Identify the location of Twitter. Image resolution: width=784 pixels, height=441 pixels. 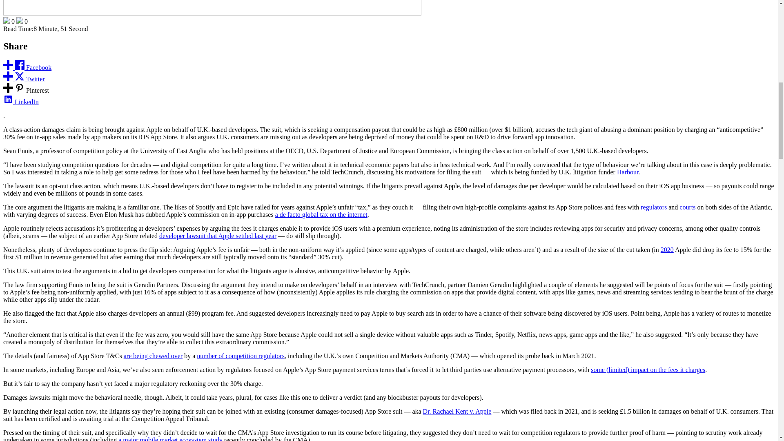
(24, 78).